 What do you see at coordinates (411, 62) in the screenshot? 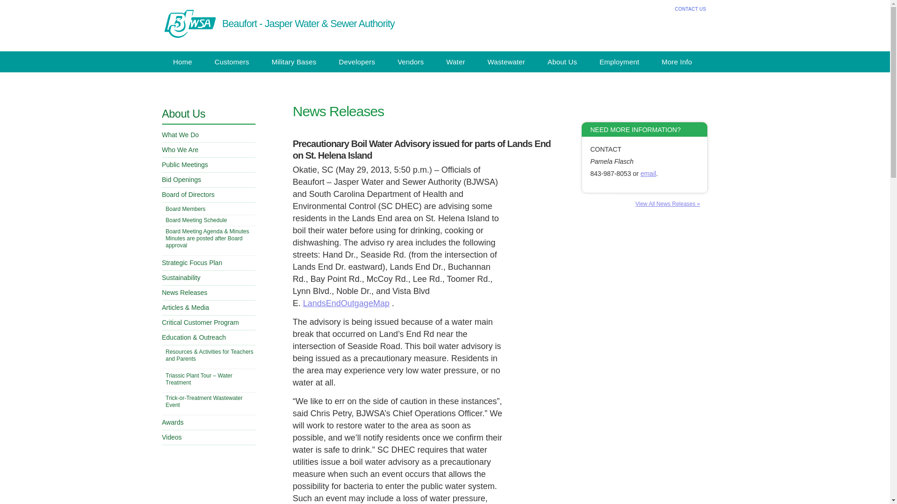
I see `Vendors` at bounding box center [411, 62].